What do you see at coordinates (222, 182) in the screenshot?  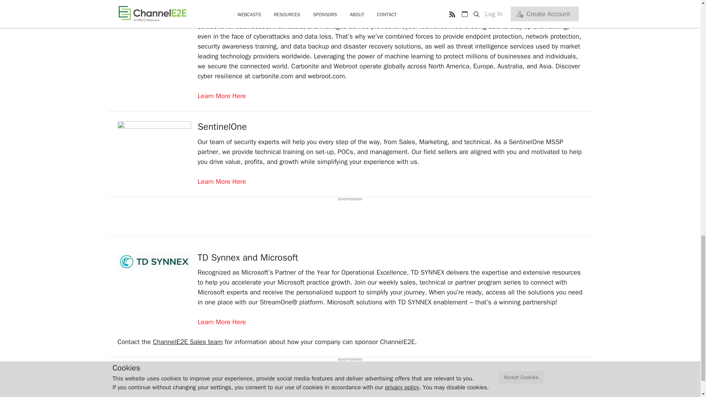 I see `Learn More Here` at bounding box center [222, 182].